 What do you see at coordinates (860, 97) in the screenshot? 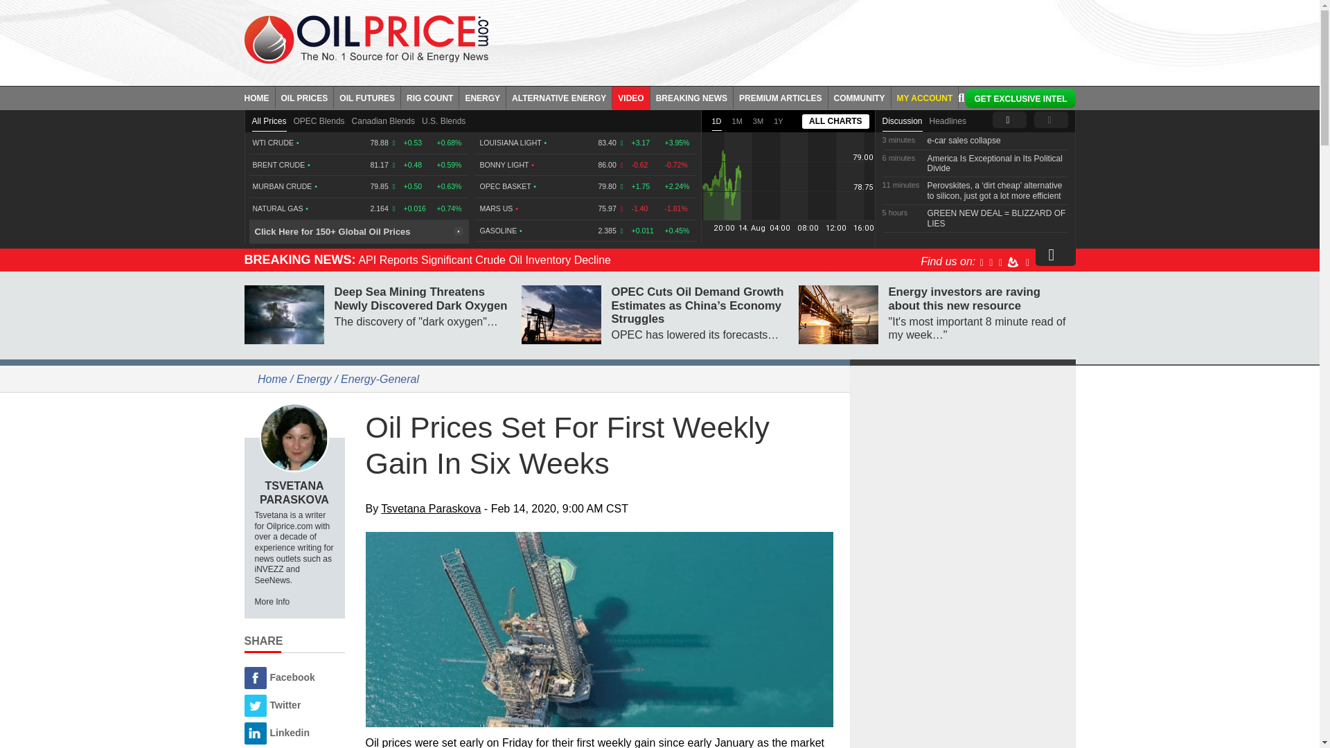
I see `COMMUNITY` at bounding box center [860, 97].